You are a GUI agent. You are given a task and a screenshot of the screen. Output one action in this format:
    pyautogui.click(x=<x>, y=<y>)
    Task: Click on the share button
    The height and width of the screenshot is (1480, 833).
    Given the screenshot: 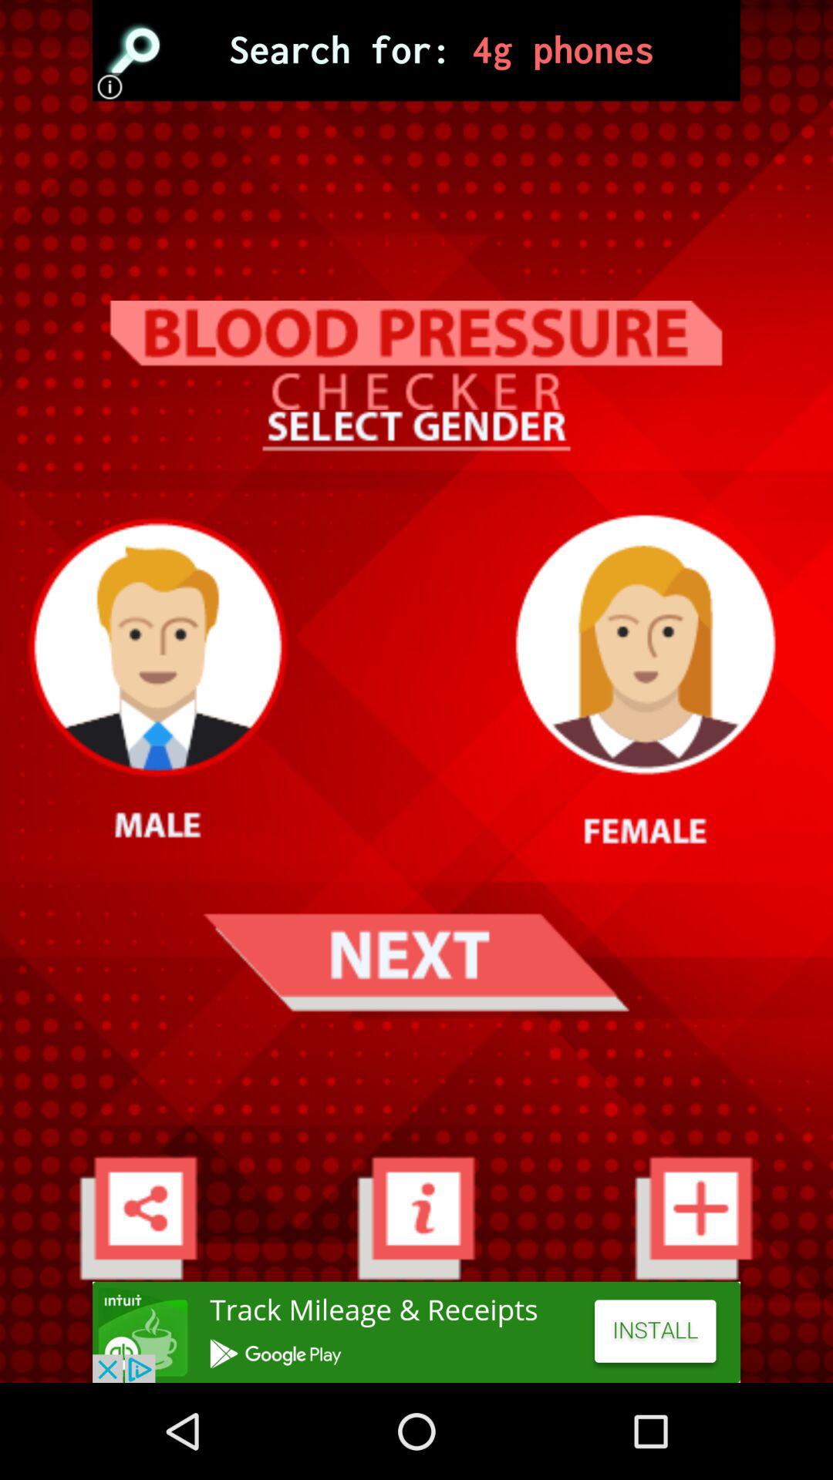 What is the action you would take?
    pyautogui.click(x=139, y=1218)
    